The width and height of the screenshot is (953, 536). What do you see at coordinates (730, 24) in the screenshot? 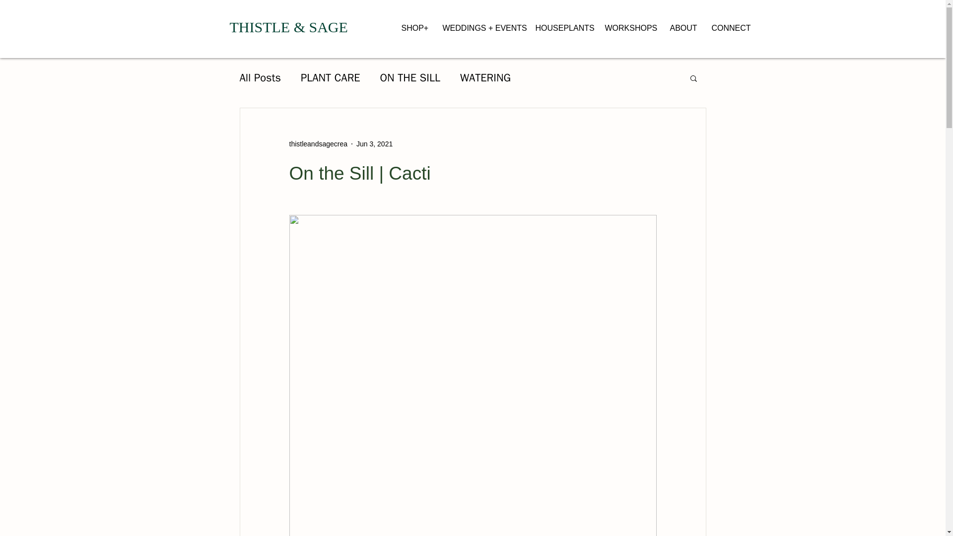
I see `CONNECT` at bounding box center [730, 24].